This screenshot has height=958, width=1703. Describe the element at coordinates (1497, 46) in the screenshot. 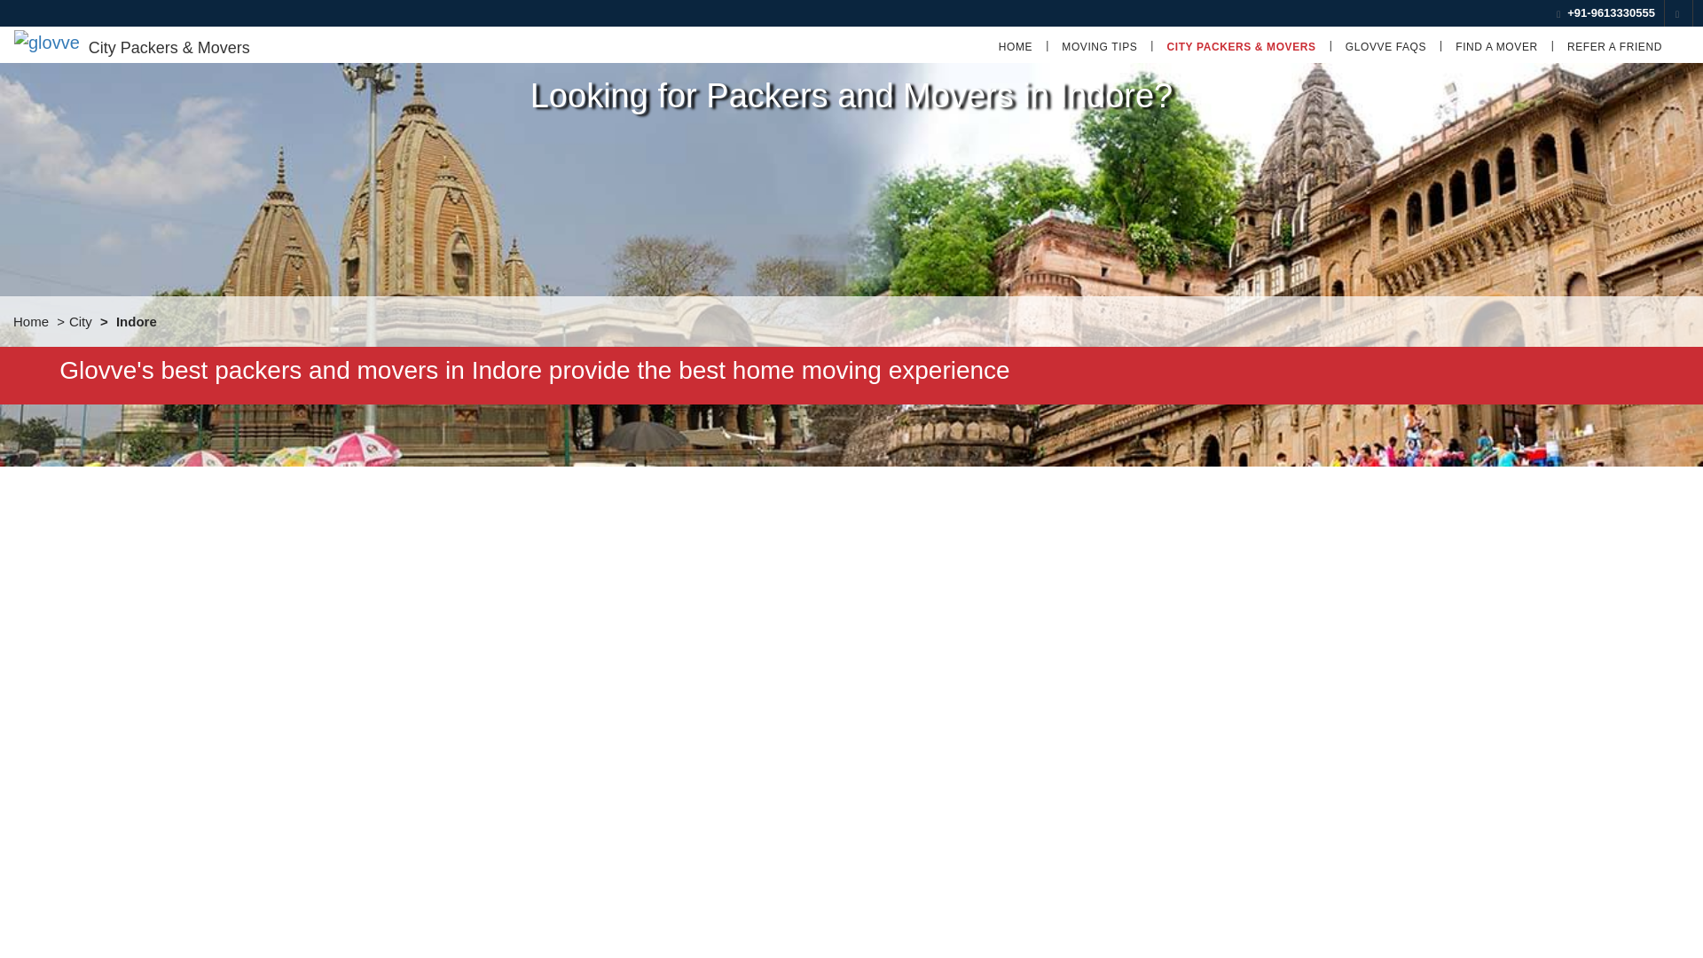

I see `FIND A MOVER` at that location.